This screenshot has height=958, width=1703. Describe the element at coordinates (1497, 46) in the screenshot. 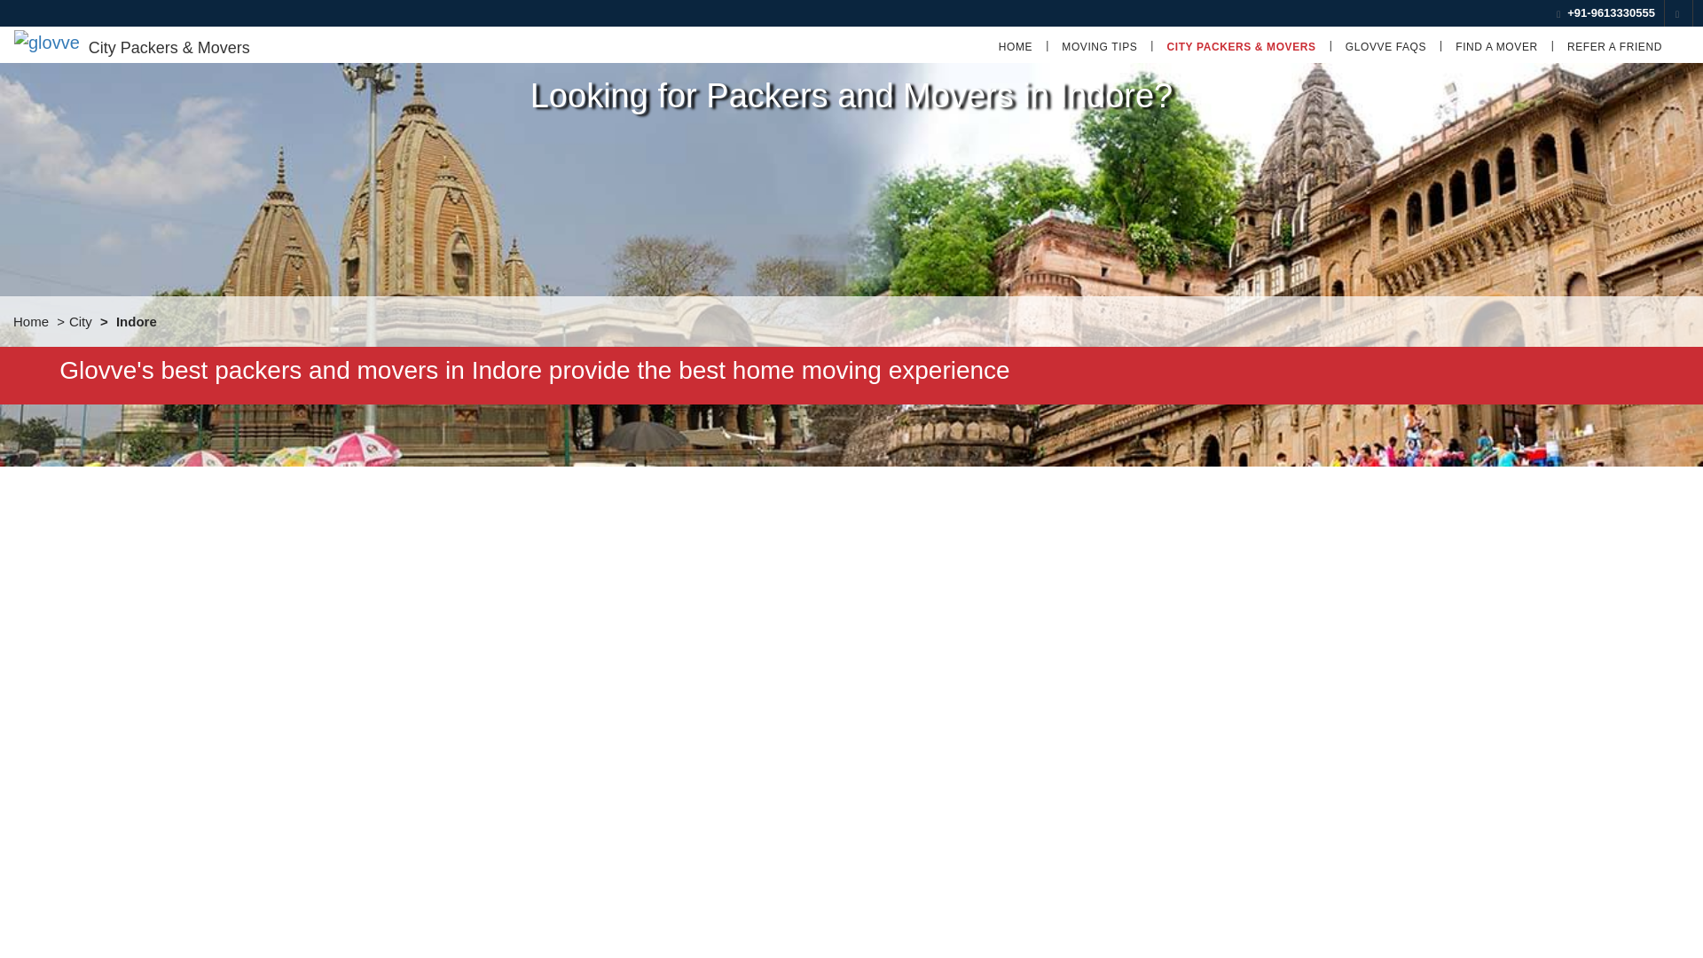

I see `FIND A MOVER` at that location.